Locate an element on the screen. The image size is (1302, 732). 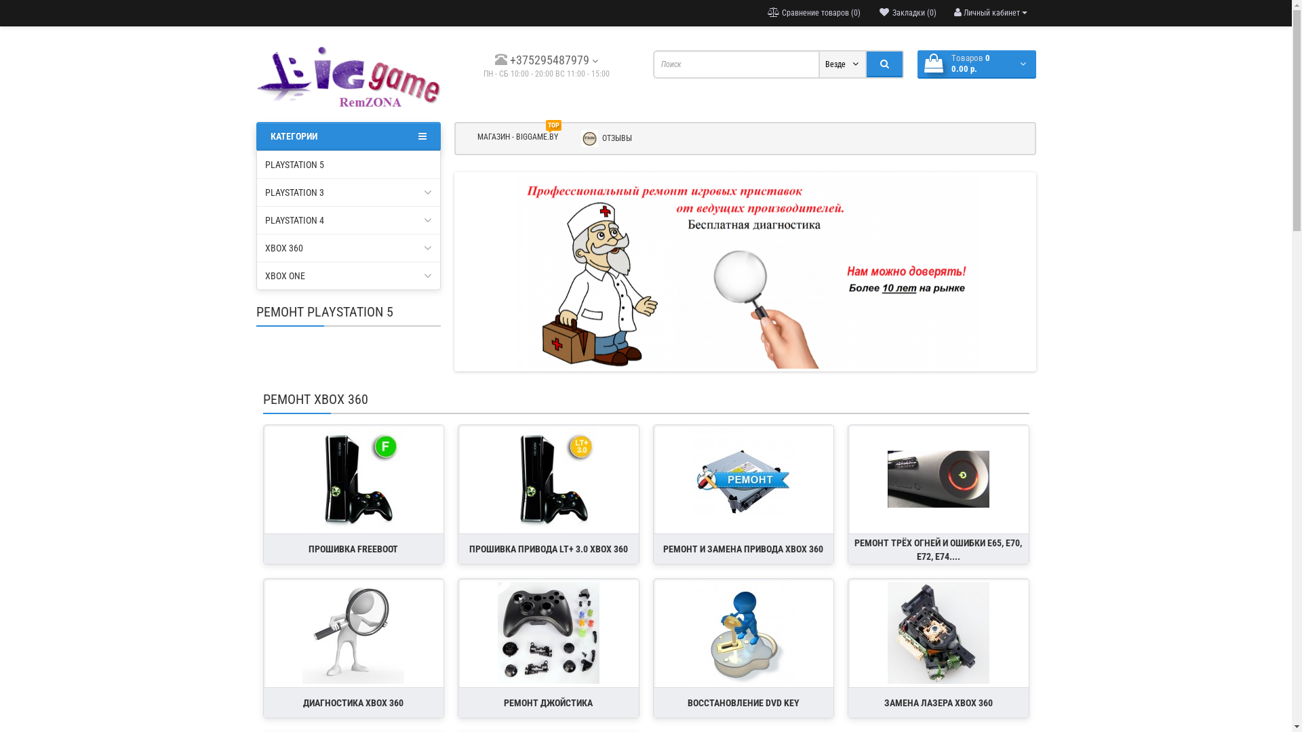
PLAYSTATION 3 is located at coordinates (349, 192).